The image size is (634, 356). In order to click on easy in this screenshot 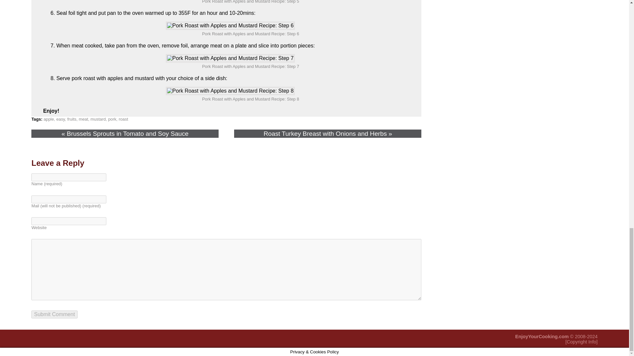, I will do `click(60, 119)`.